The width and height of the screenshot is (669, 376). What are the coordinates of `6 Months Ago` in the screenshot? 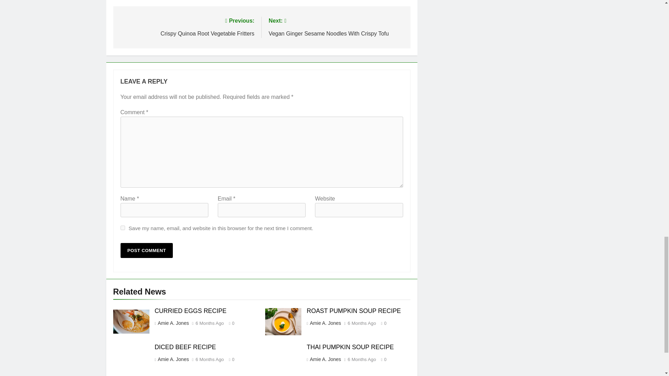 It's located at (209, 323).